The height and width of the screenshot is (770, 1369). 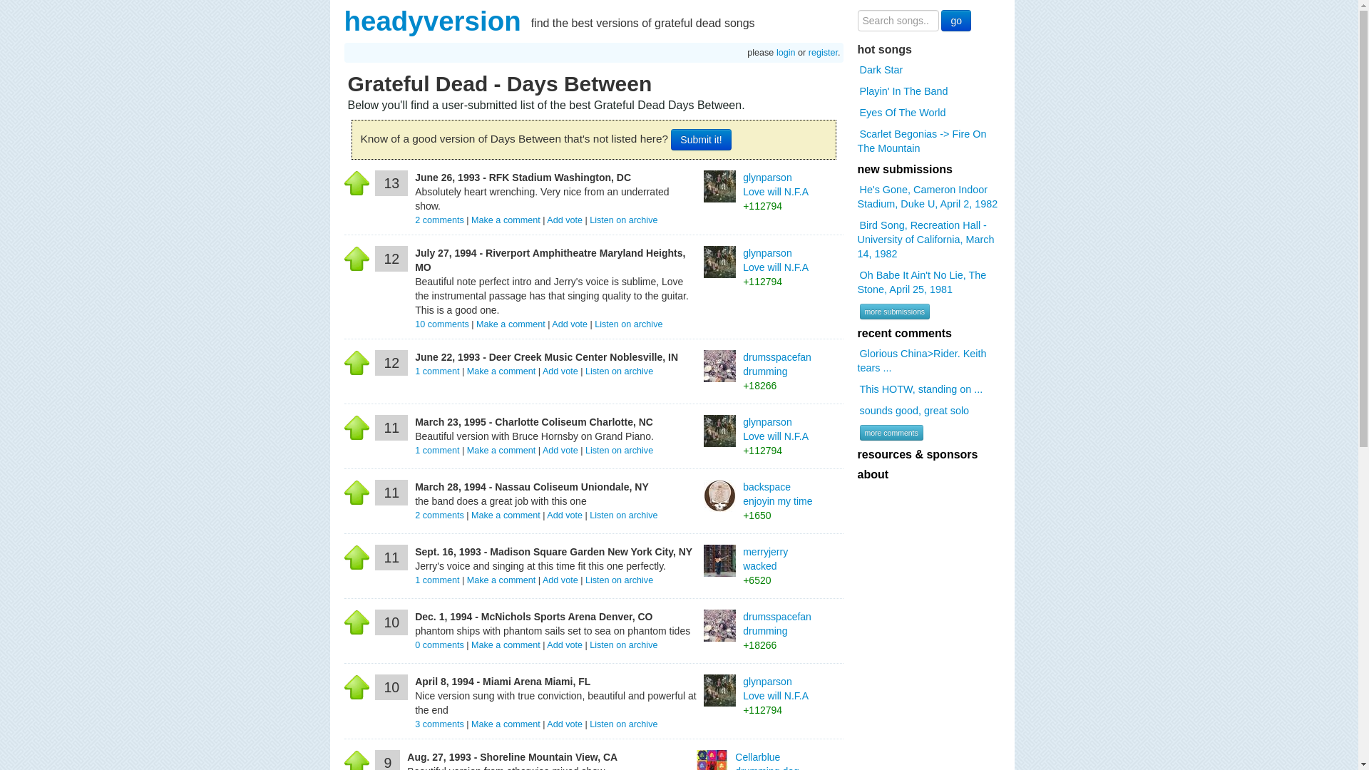 I want to click on Add vote, so click(x=560, y=371).